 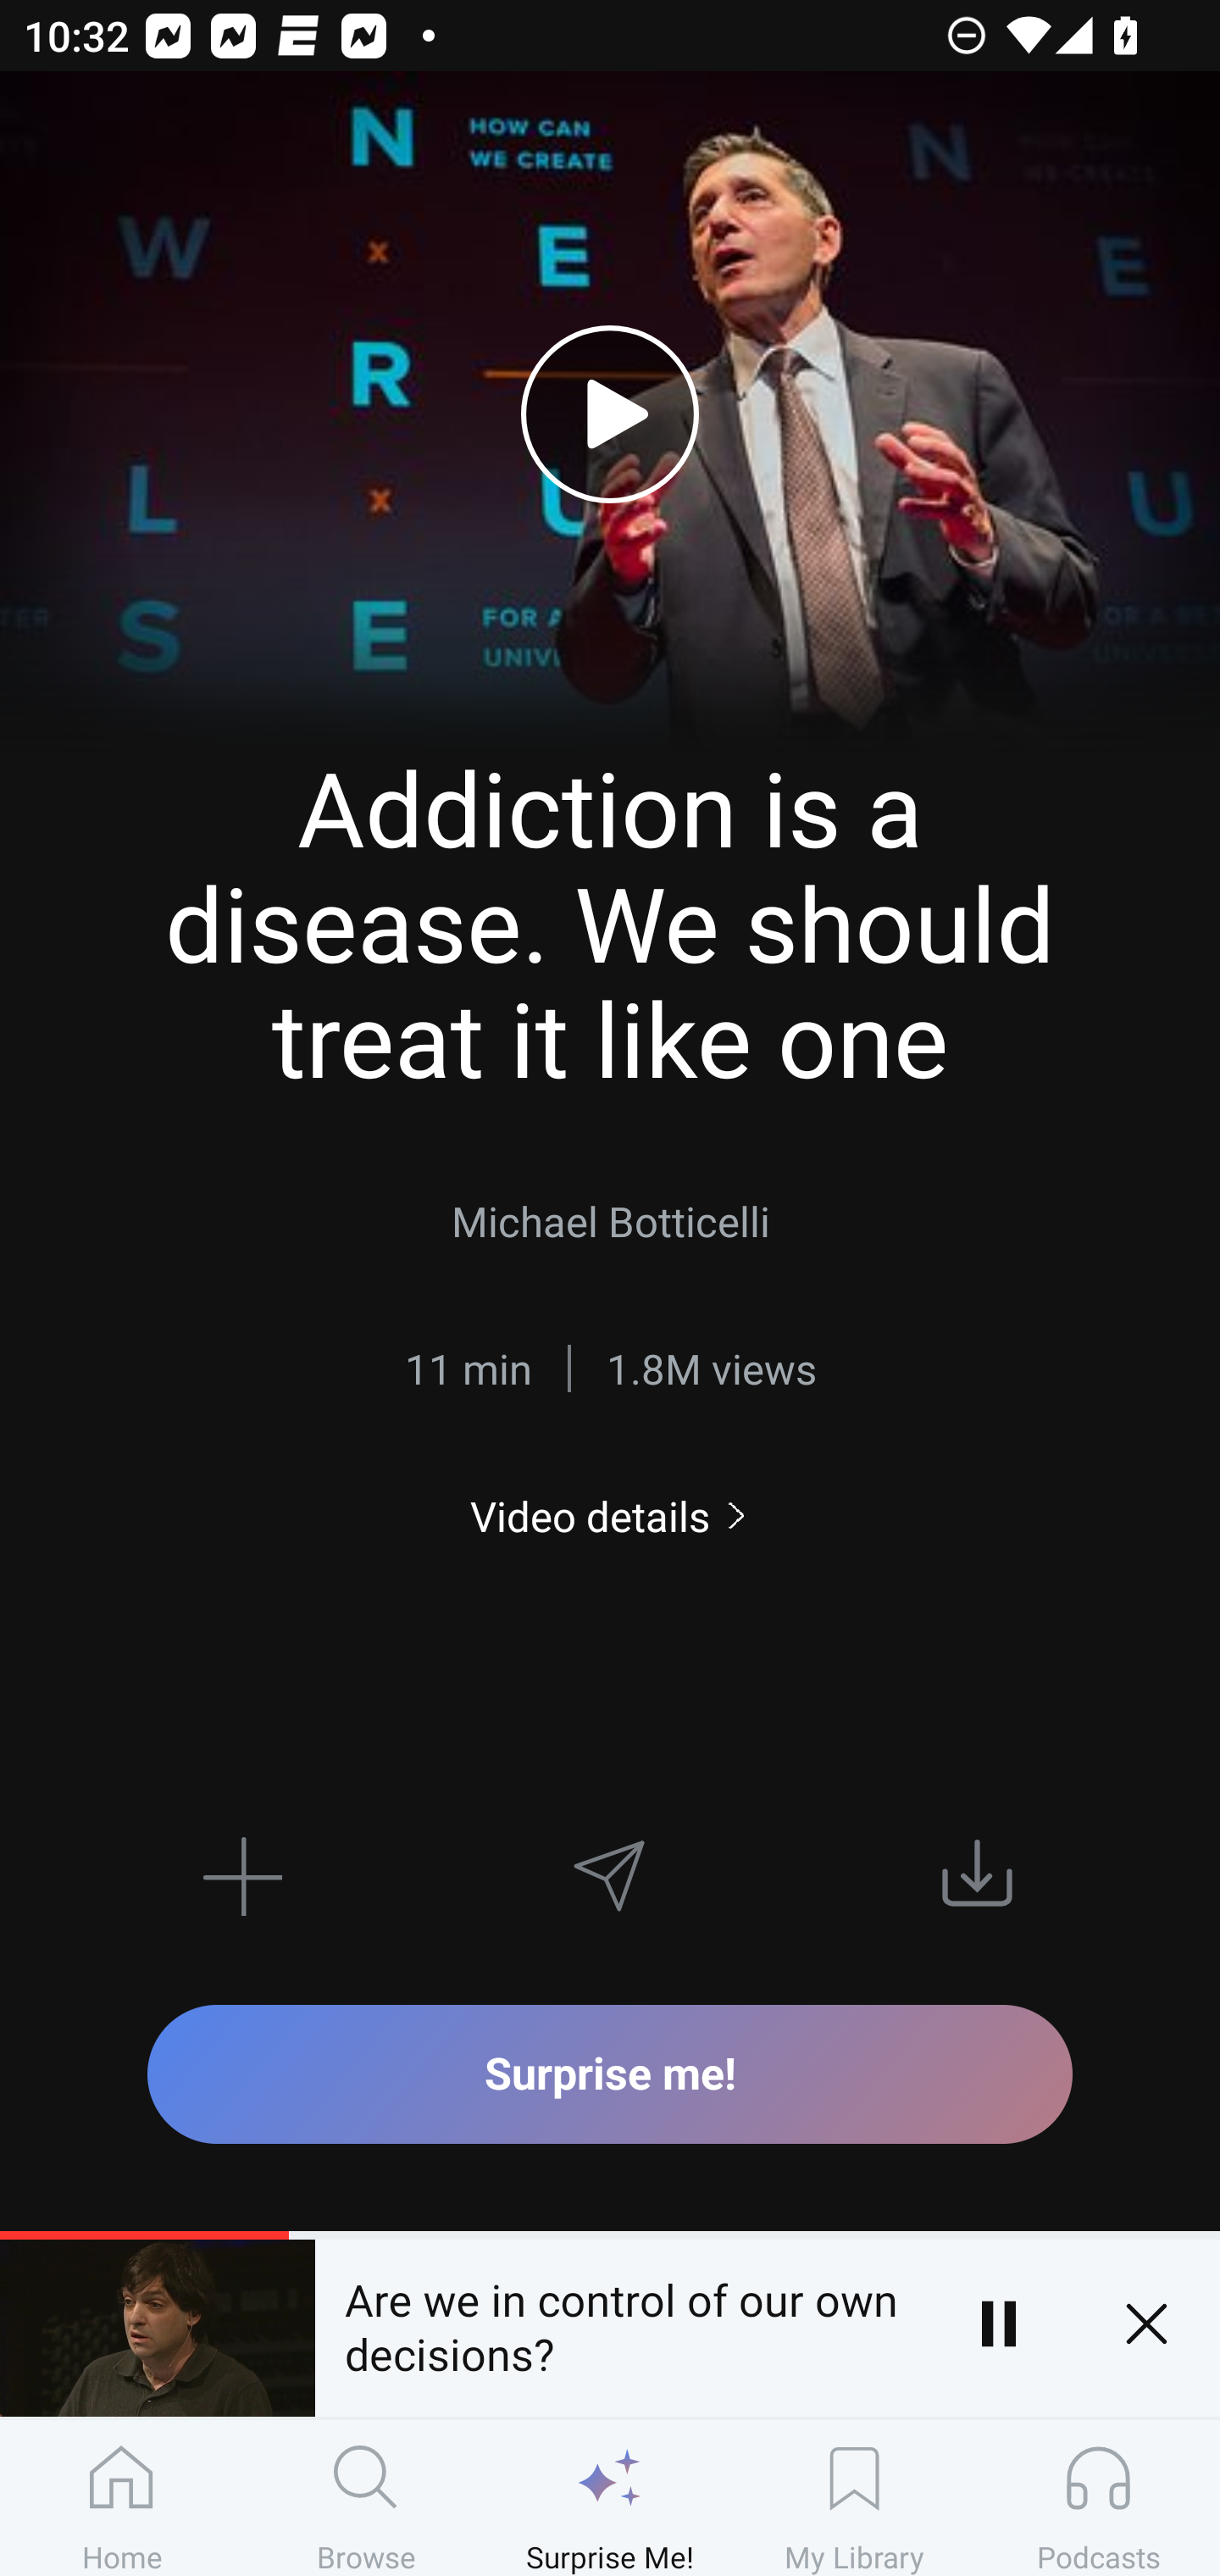 What do you see at coordinates (619, 2323) in the screenshot?
I see `Are we in control of our own decisions?` at bounding box center [619, 2323].